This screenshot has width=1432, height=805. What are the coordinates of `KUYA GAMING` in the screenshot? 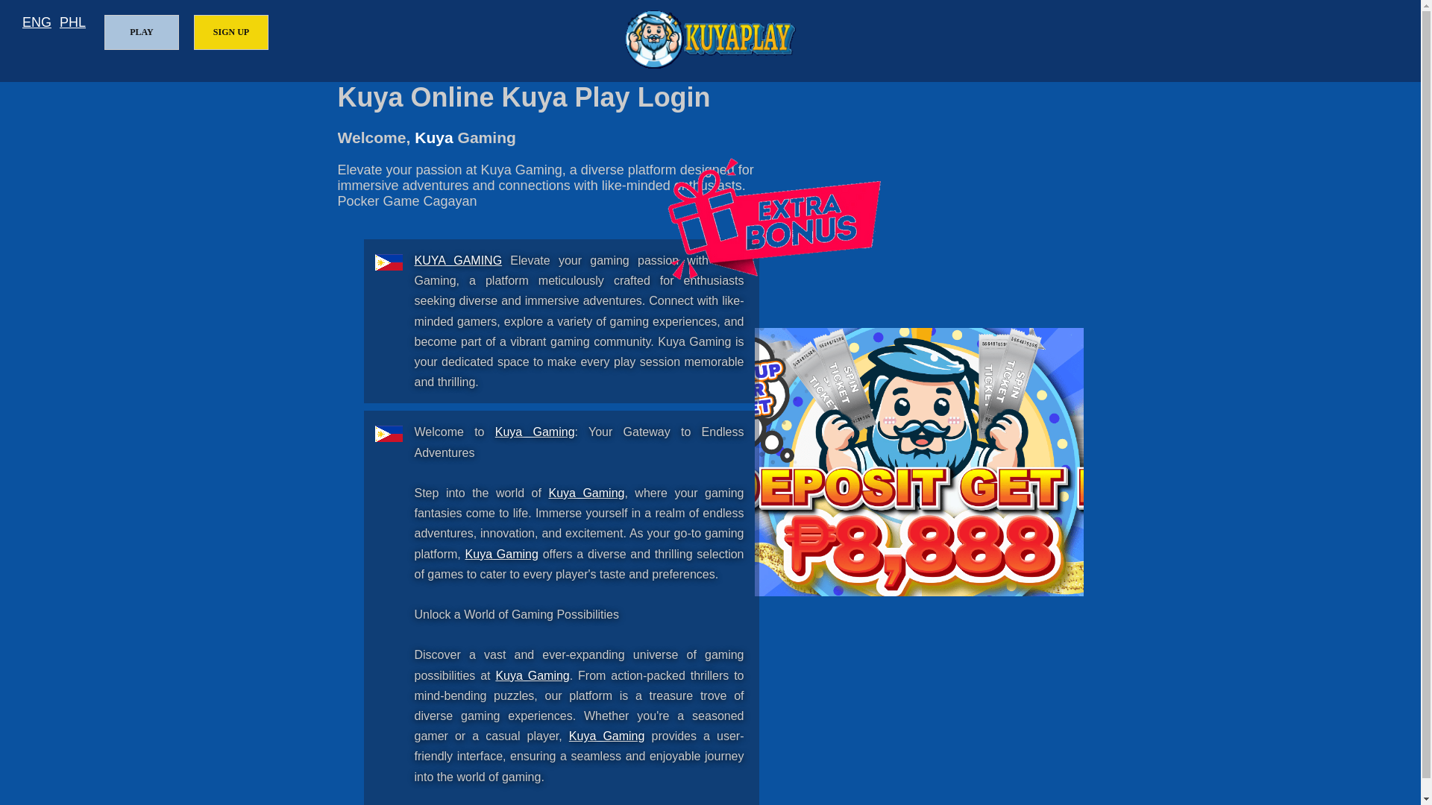 It's located at (458, 260).